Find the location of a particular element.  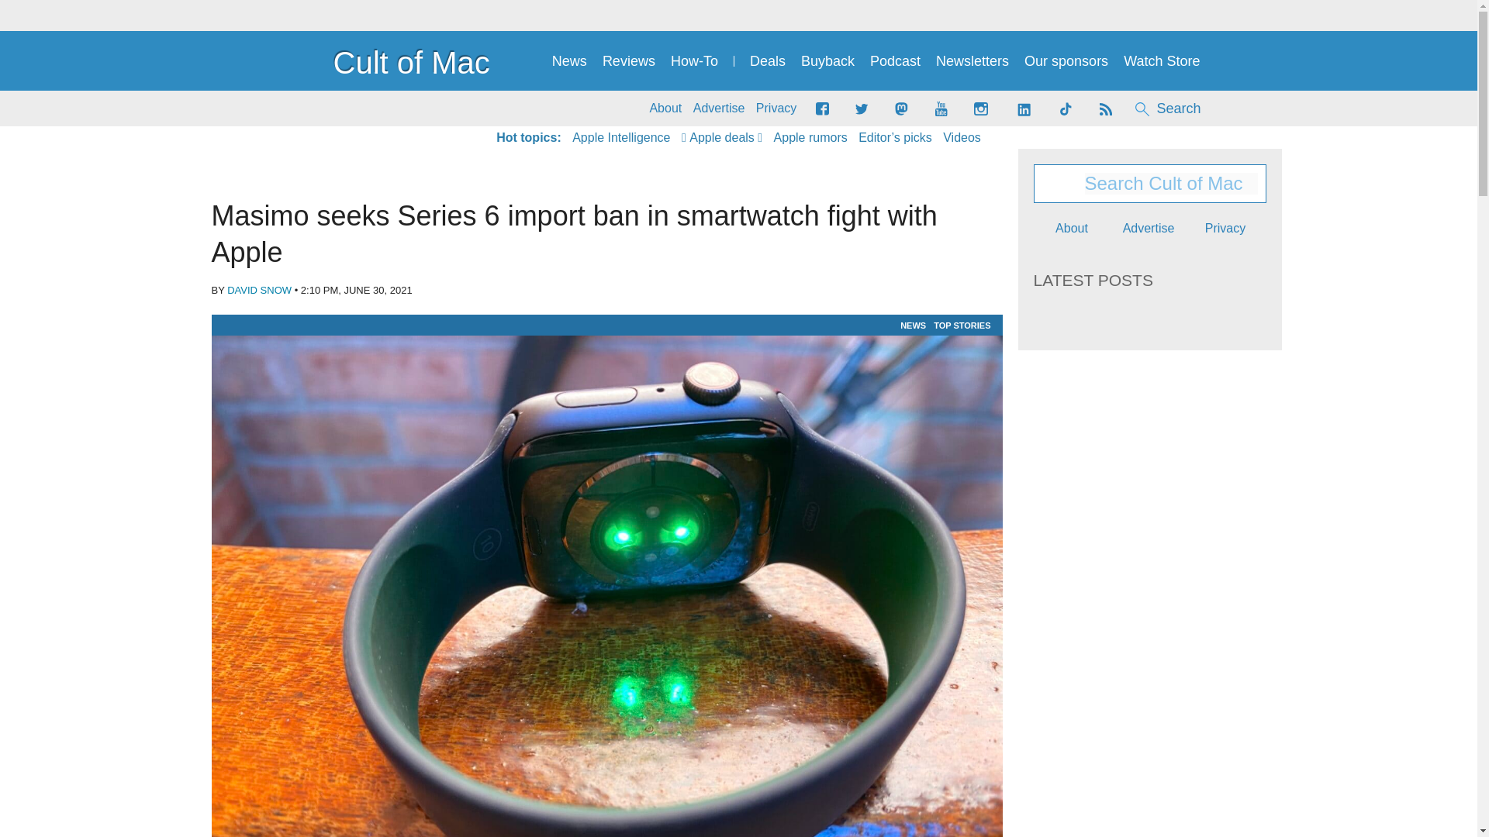

Podcast is located at coordinates (895, 61).